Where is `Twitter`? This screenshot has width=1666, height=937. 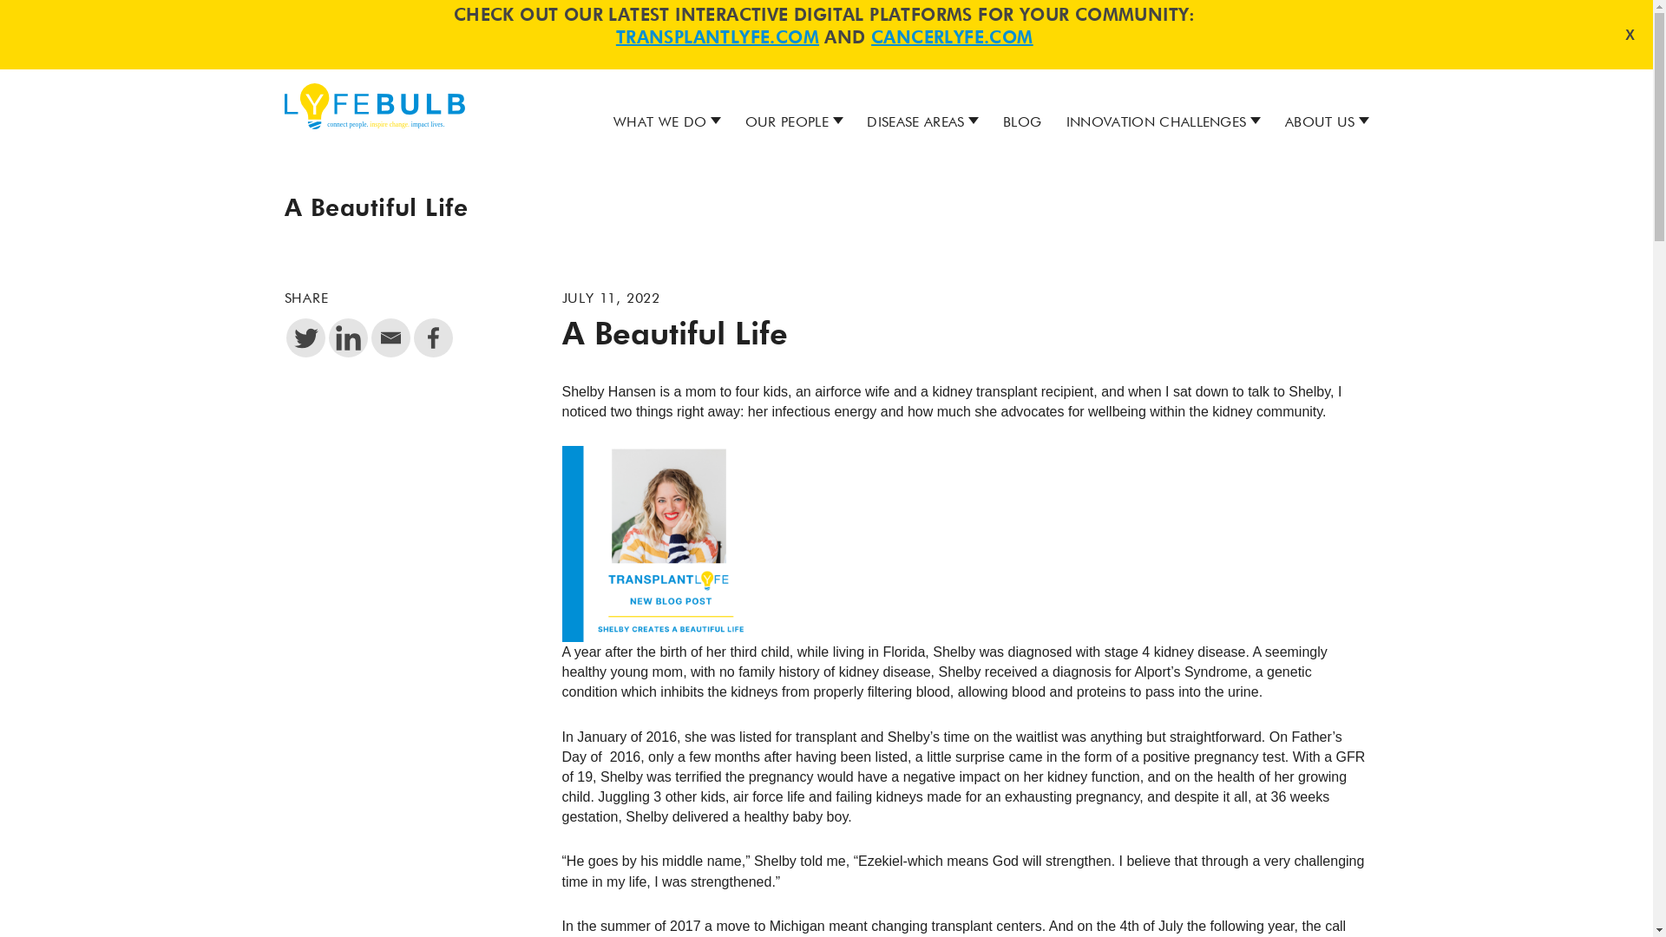
Twitter is located at coordinates (305, 337).